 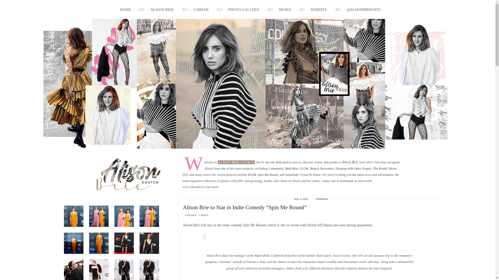 I want to click on 0003.jpg, so click(x=74, y=216).